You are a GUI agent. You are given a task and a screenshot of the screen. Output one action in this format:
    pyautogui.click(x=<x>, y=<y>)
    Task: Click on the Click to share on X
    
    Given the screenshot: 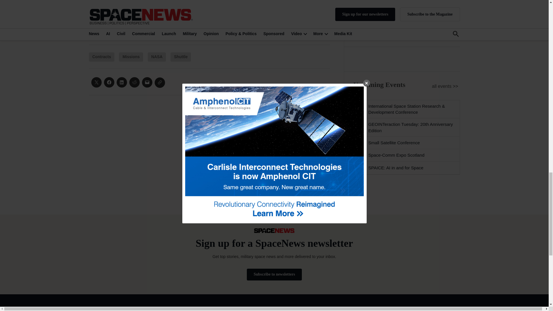 What is the action you would take?
    pyautogui.click(x=96, y=82)
    